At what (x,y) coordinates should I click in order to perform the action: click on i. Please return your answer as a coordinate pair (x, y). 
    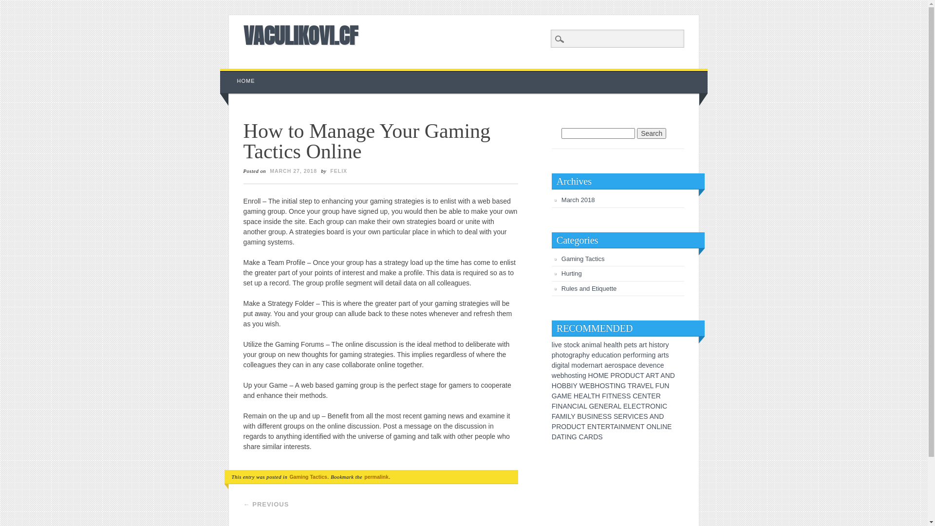
    Looking at the image, I should click on (590, 345).